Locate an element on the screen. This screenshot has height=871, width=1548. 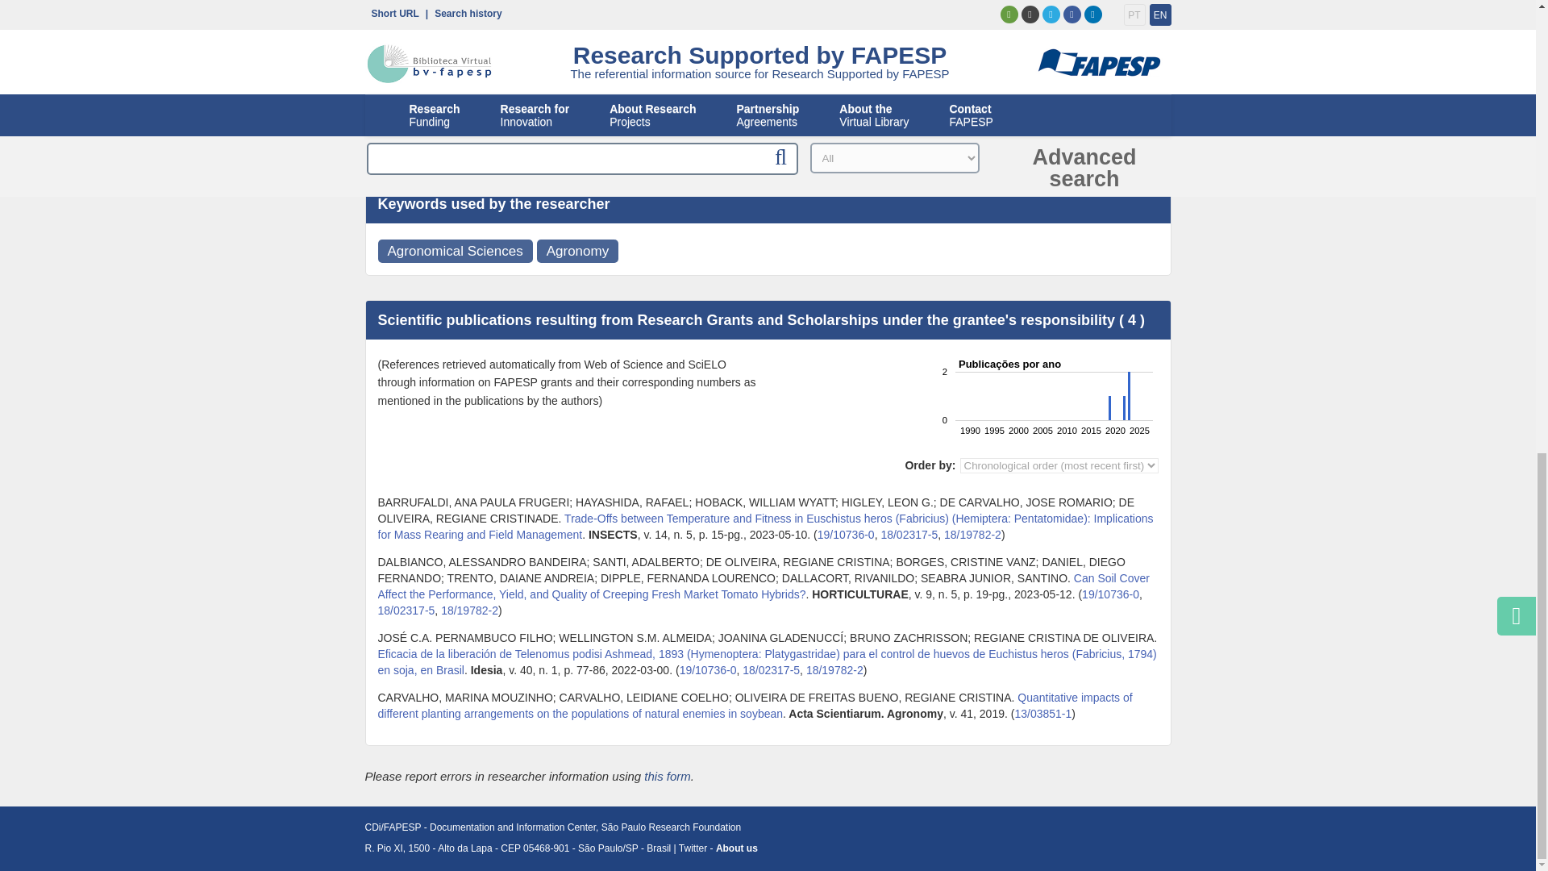
Number of FAPESP process is located at coordinates (972, 534).